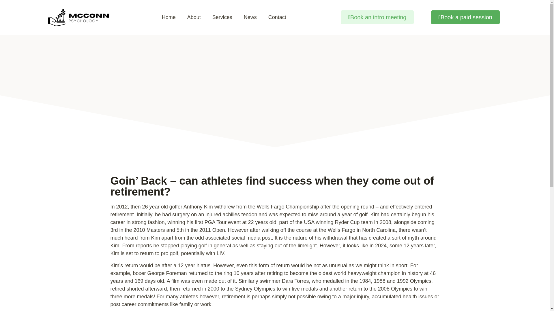  Describe the element at coordinates (194, 17) in the screenshot. I see `About` at that location.